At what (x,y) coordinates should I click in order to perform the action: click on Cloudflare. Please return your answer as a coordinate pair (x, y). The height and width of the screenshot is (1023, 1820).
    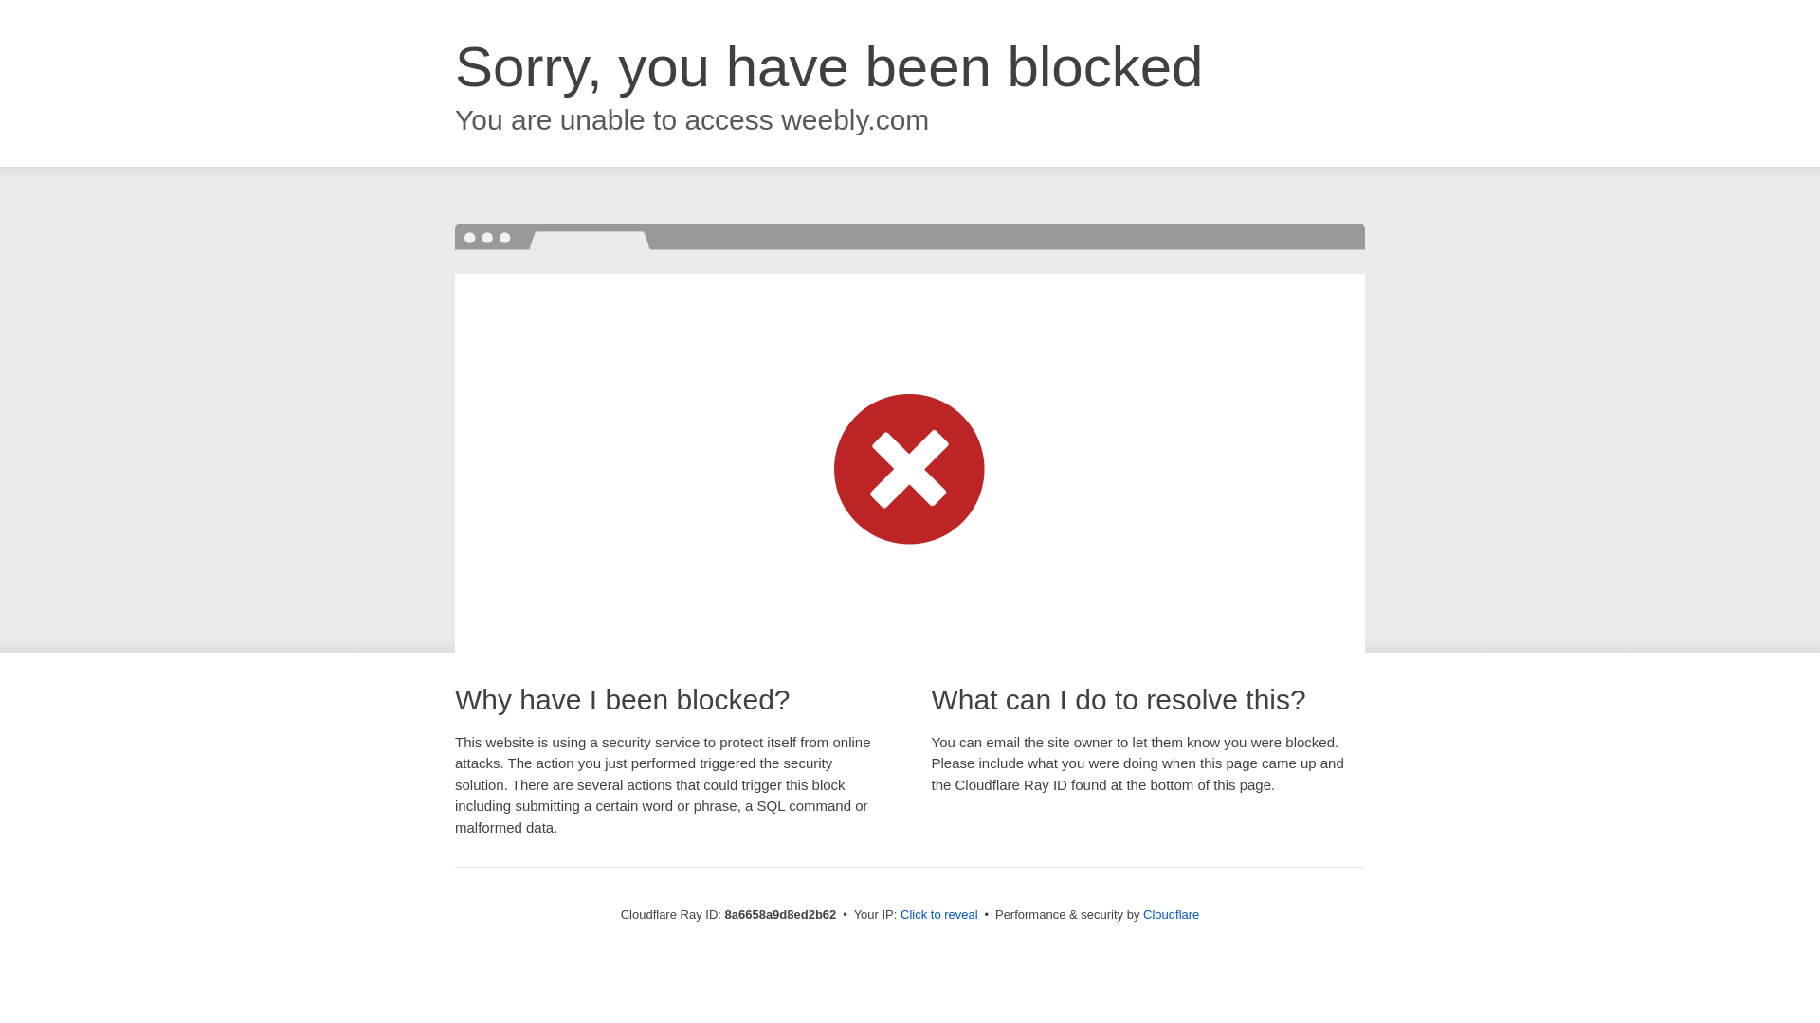
    Looking at the image, I should click on (1171, 914).